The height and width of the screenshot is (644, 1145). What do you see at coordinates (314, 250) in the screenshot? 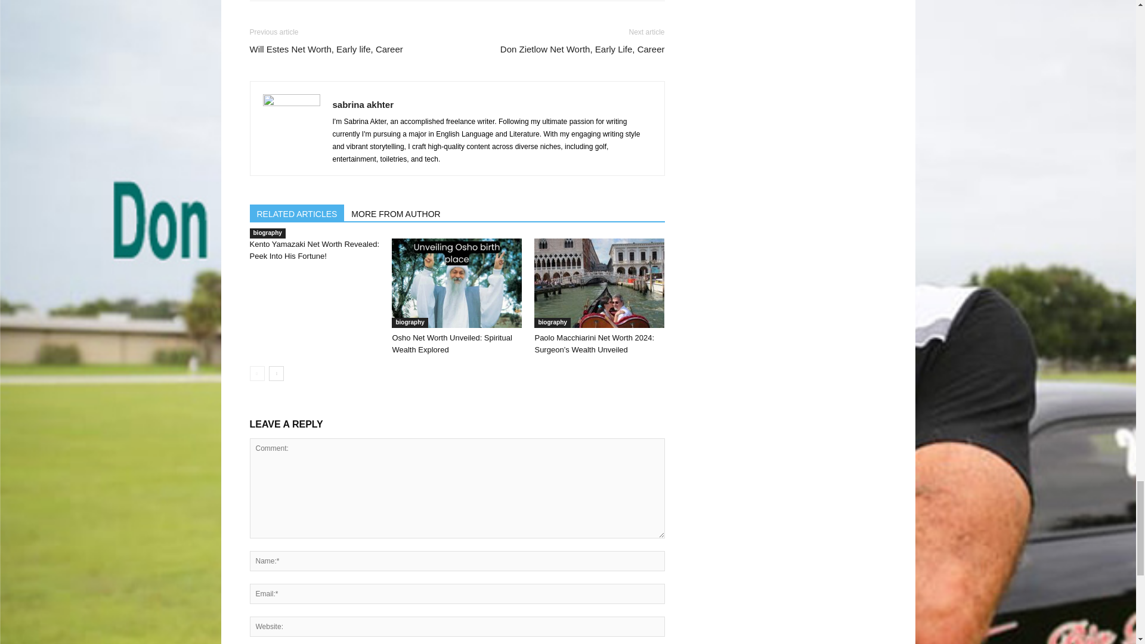
I see `Kento Yamazaki Net Worth Revealed: Peek Into His Fortune!` at bounding box center [314, 250].